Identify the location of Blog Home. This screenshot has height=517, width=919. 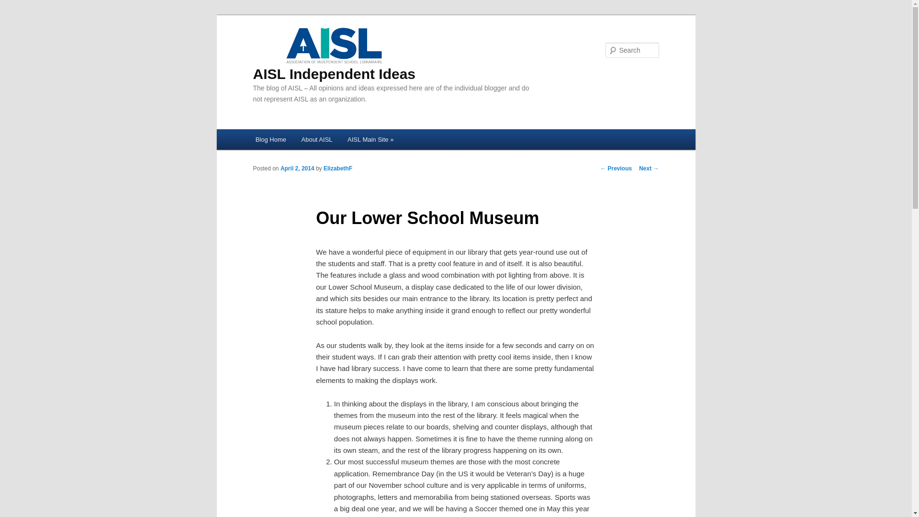
(271, 140).